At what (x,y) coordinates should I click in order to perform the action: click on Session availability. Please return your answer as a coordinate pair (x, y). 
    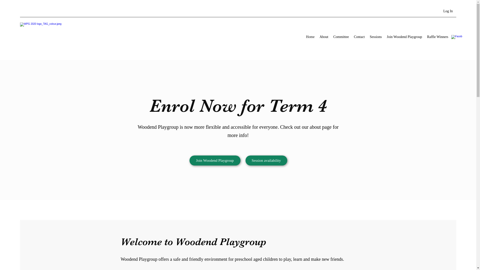
    Looking at the image, I should click on (266, 160).